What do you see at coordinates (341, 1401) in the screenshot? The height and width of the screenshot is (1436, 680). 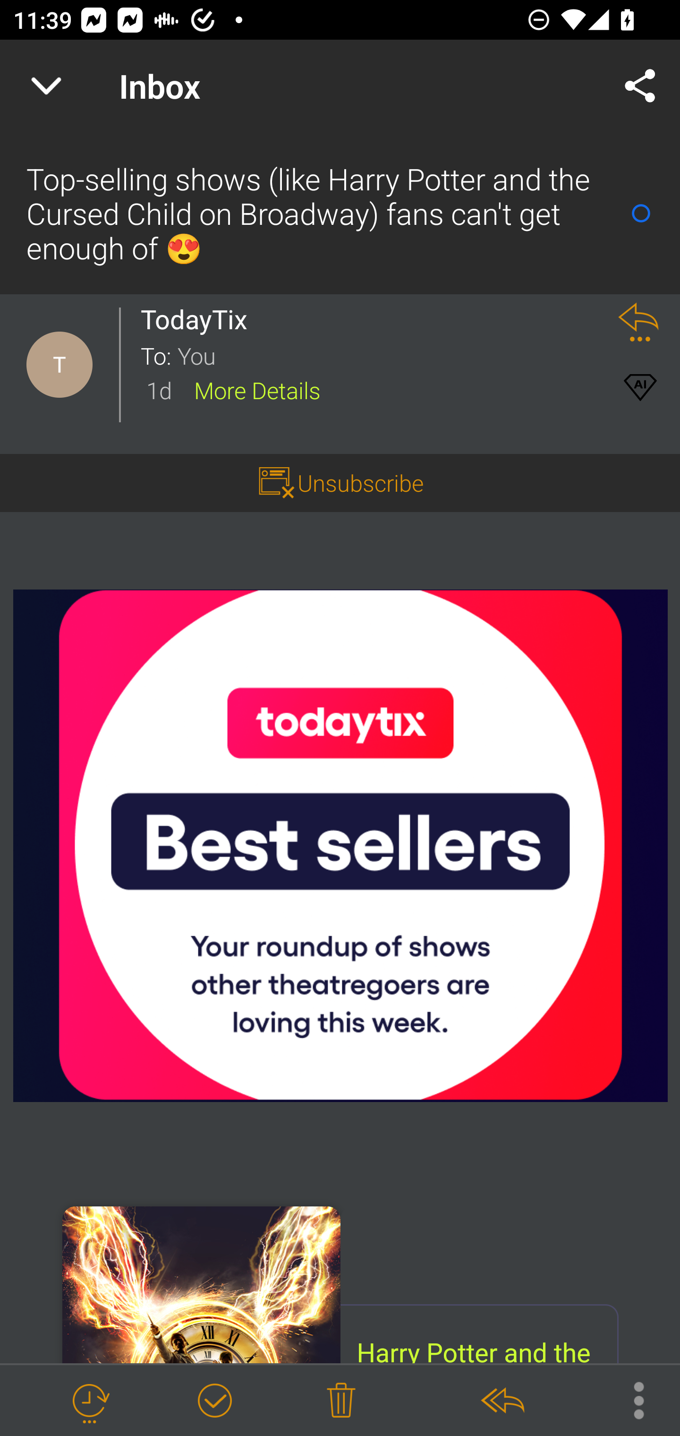 I see `Delete` at bounding box center [341, 1401].